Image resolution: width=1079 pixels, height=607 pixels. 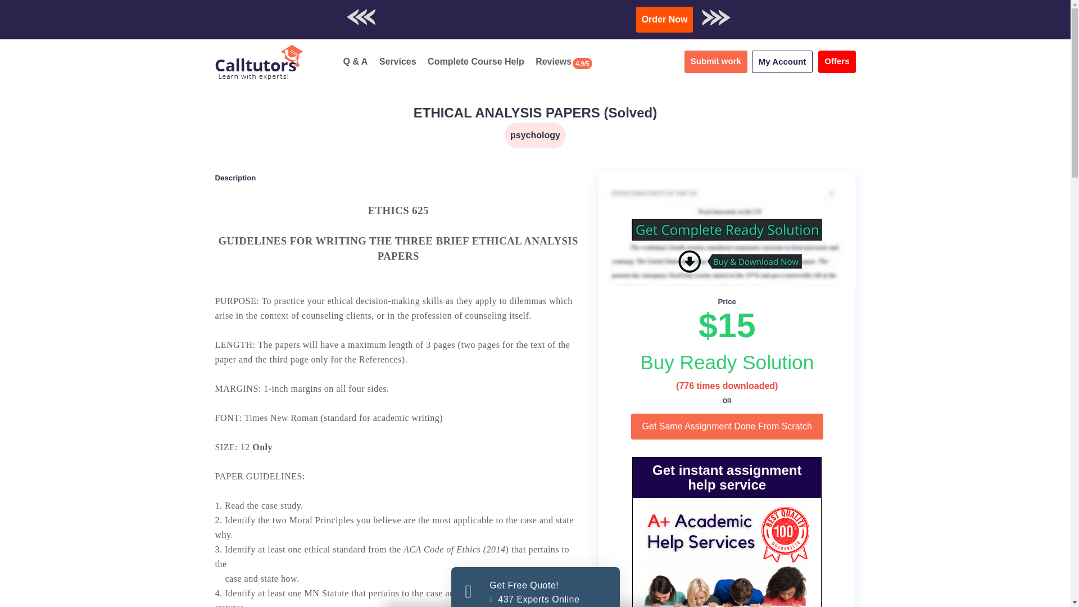 I want to click on My Account, so click(x=782, y=61).